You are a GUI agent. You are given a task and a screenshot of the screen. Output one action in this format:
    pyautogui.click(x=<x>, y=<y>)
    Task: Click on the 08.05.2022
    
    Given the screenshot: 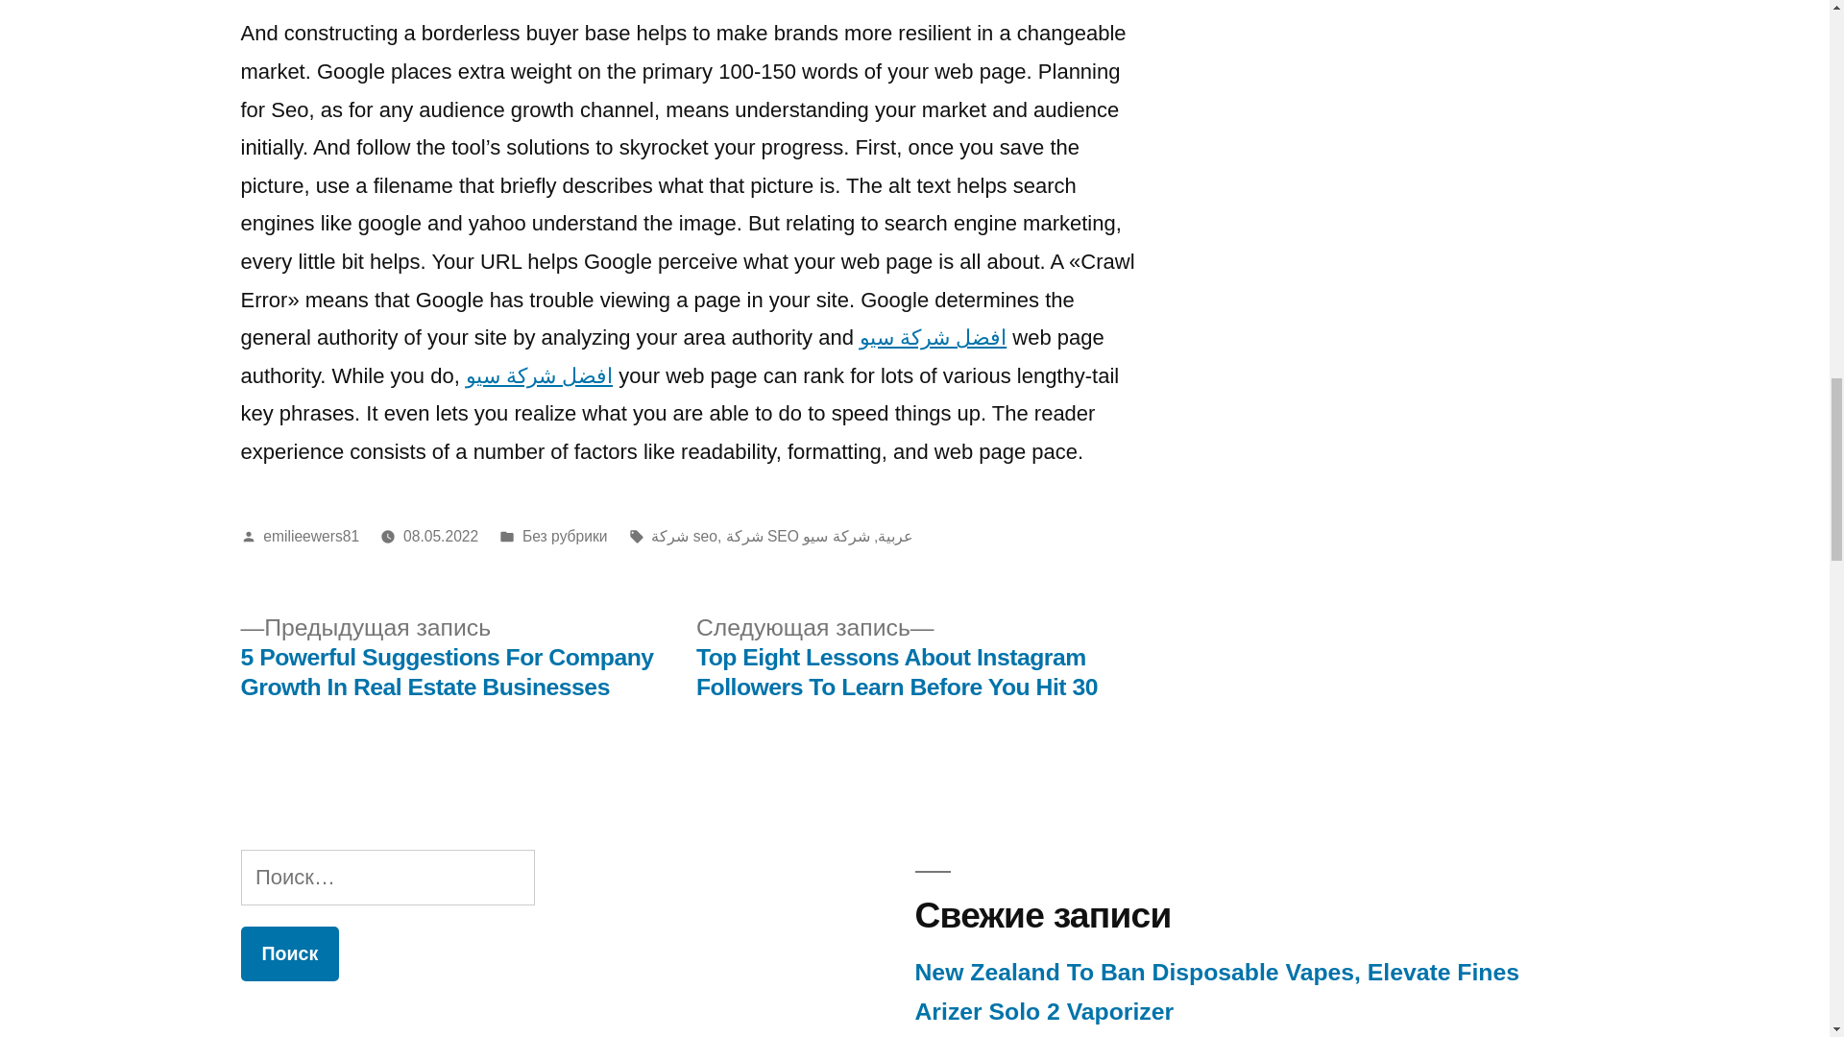 What is the action you would take?
    pyautogui.click(x=440, y=536)
    